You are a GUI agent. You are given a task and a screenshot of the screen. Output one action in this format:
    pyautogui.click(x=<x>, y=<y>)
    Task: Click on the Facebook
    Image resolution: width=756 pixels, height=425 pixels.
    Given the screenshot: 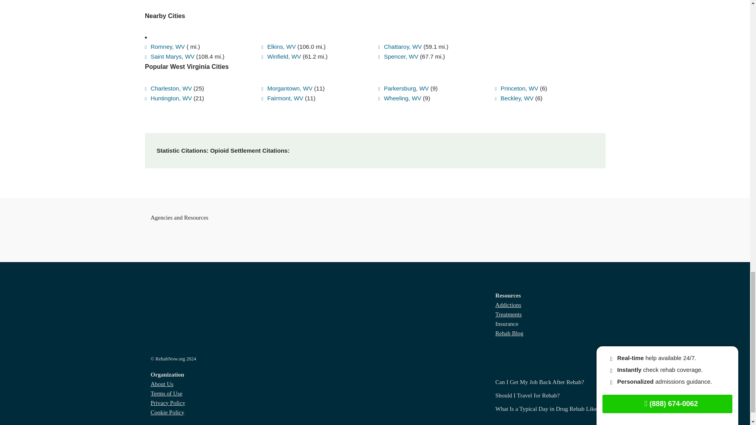 What is the action you would take?
    pyautogui.click(x=549, y=415)
    